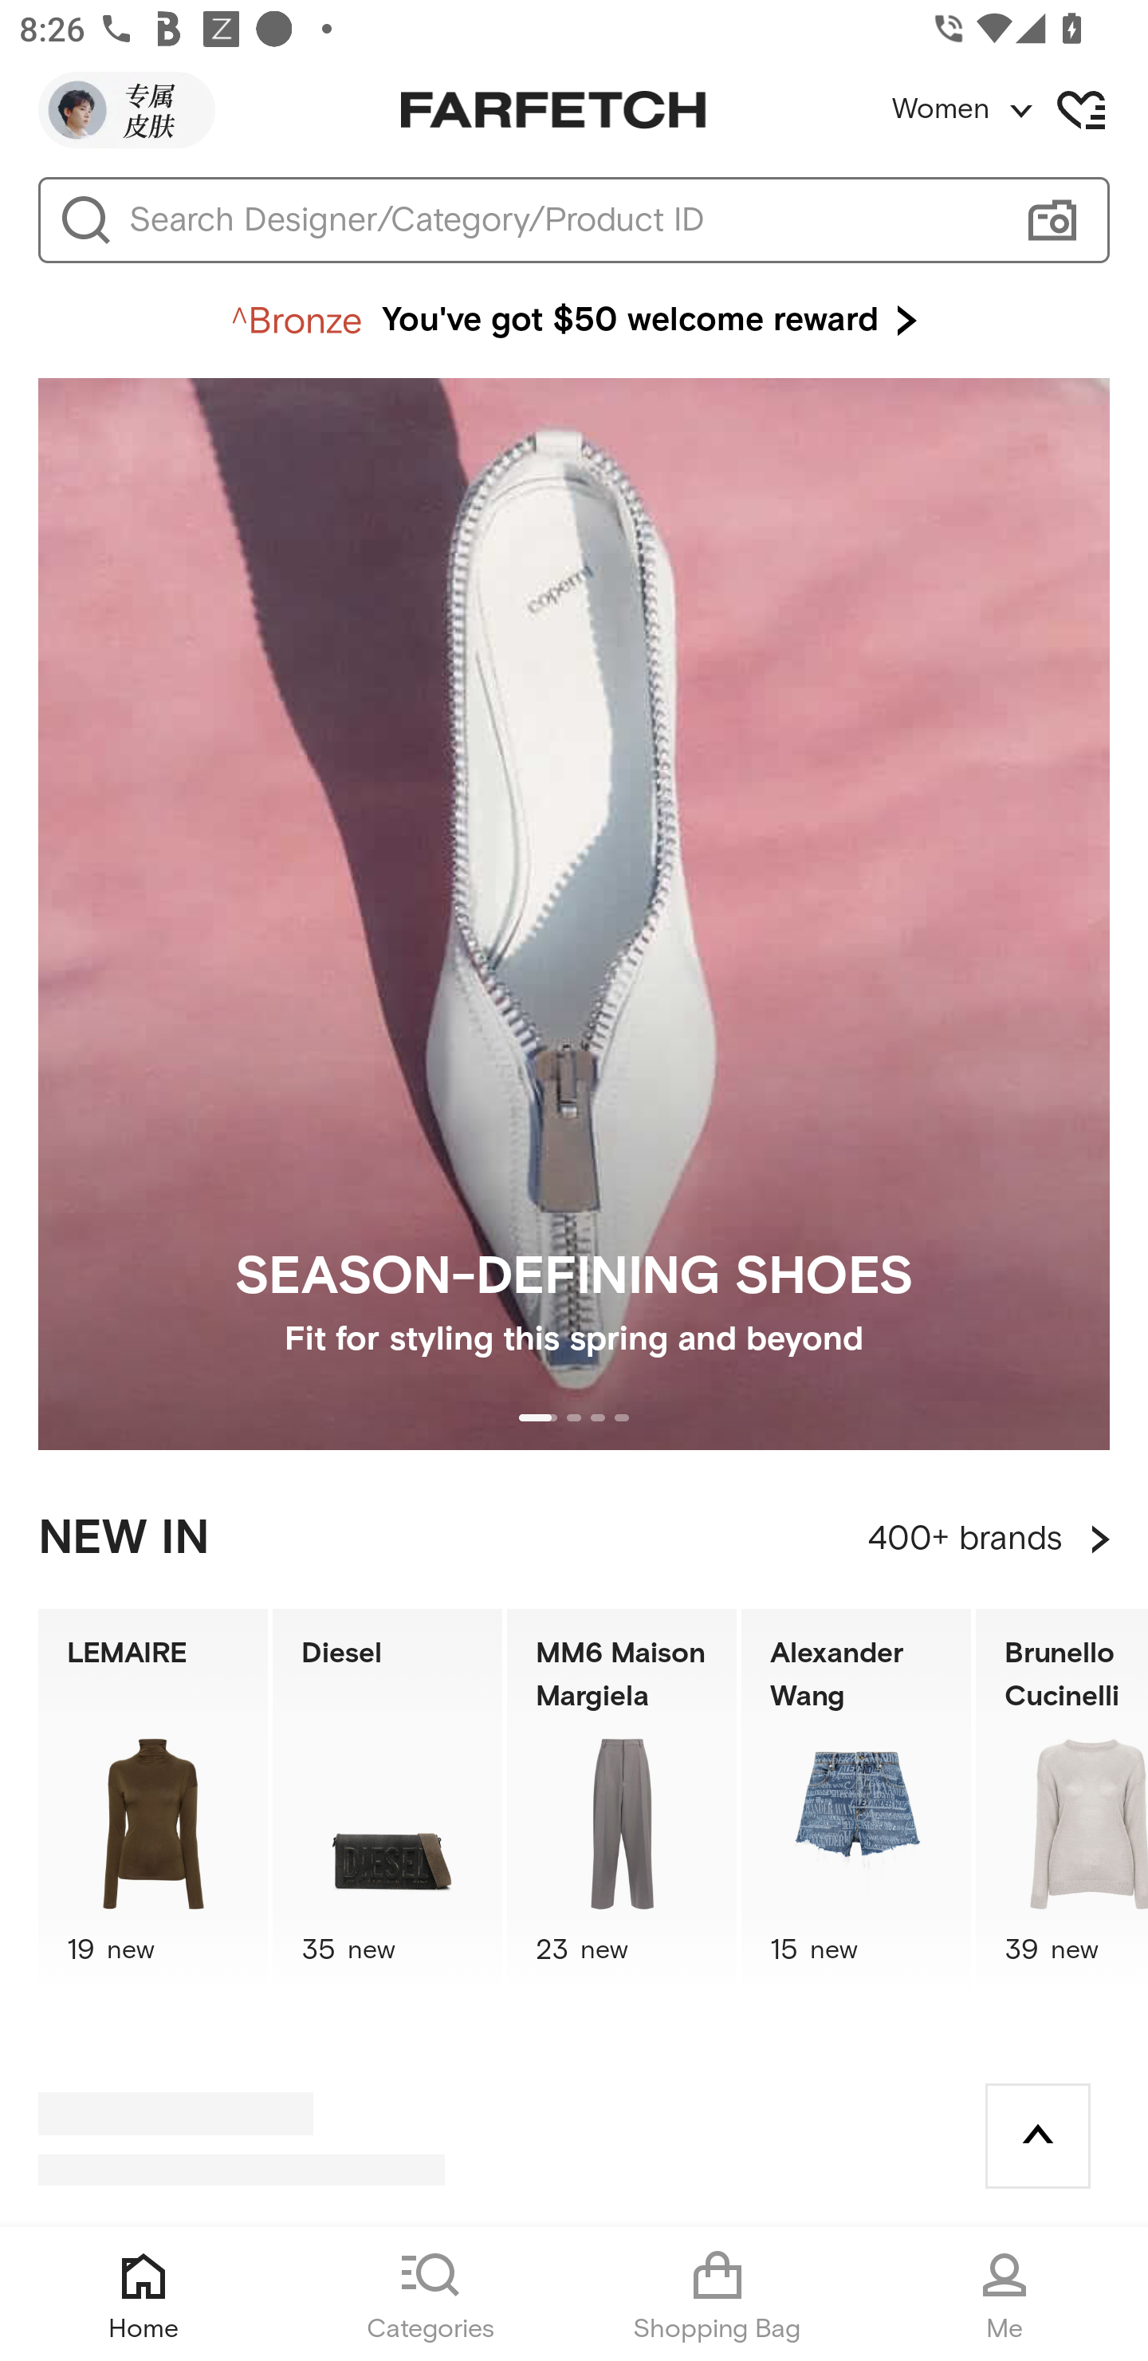 The width and height of the screenshot is (1148, 2361). I want to click on MM6 Maison Margiela 23  new, so click(622, 1803).